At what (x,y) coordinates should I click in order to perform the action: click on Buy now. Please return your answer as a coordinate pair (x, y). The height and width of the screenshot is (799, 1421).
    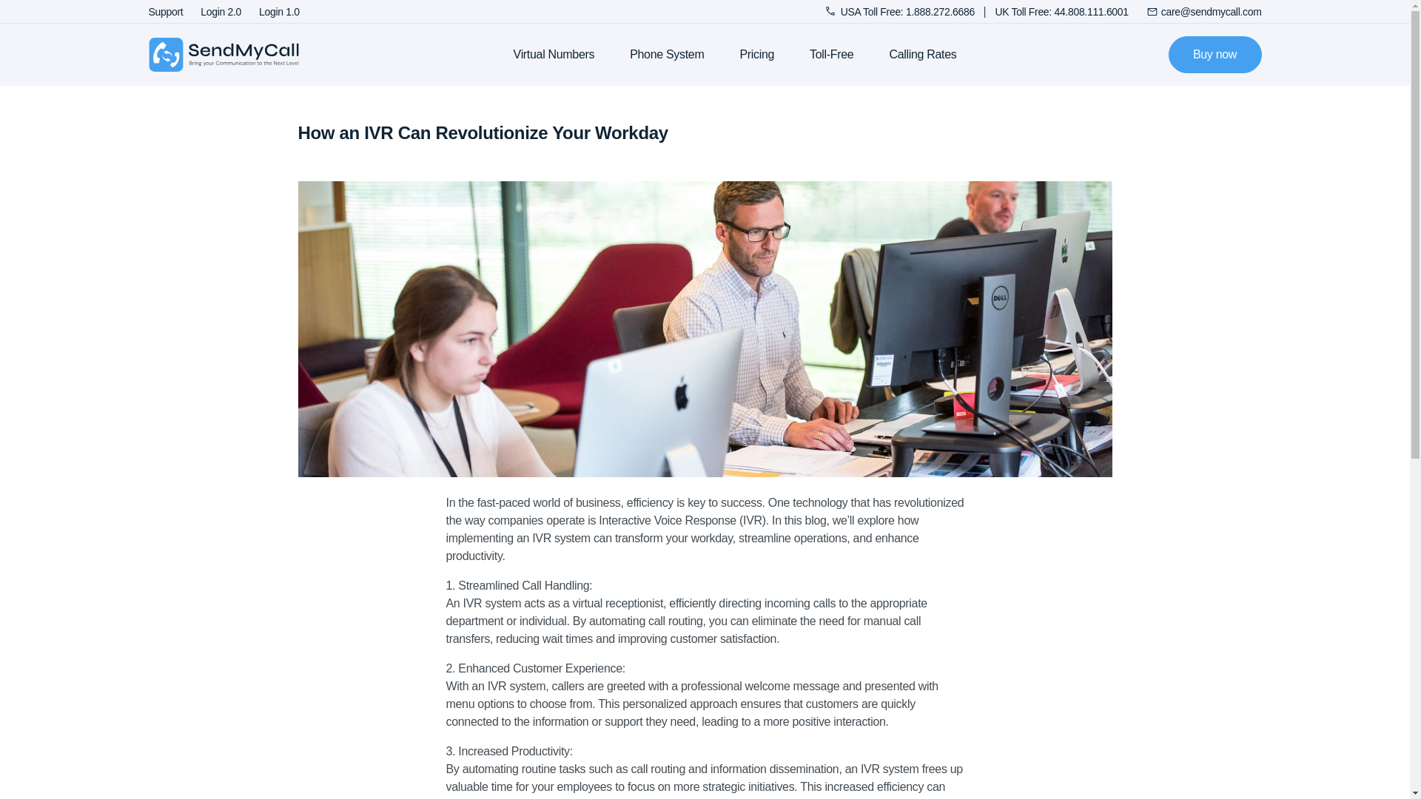
    Looking at the image, I should click on (1215, 55).